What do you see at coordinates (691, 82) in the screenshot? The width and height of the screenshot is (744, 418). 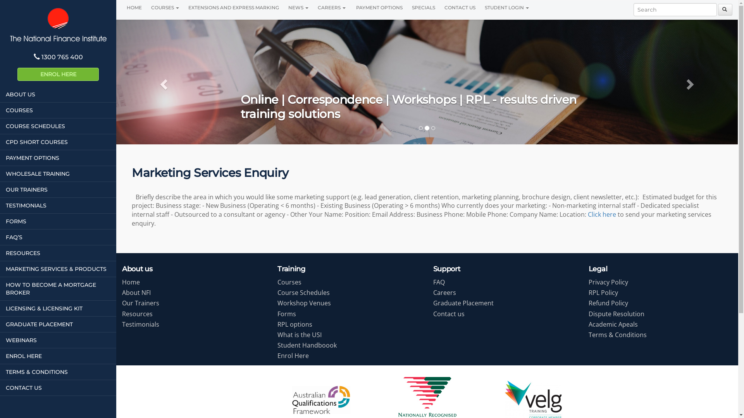 I see `Next` at bounding box center [691, 82].